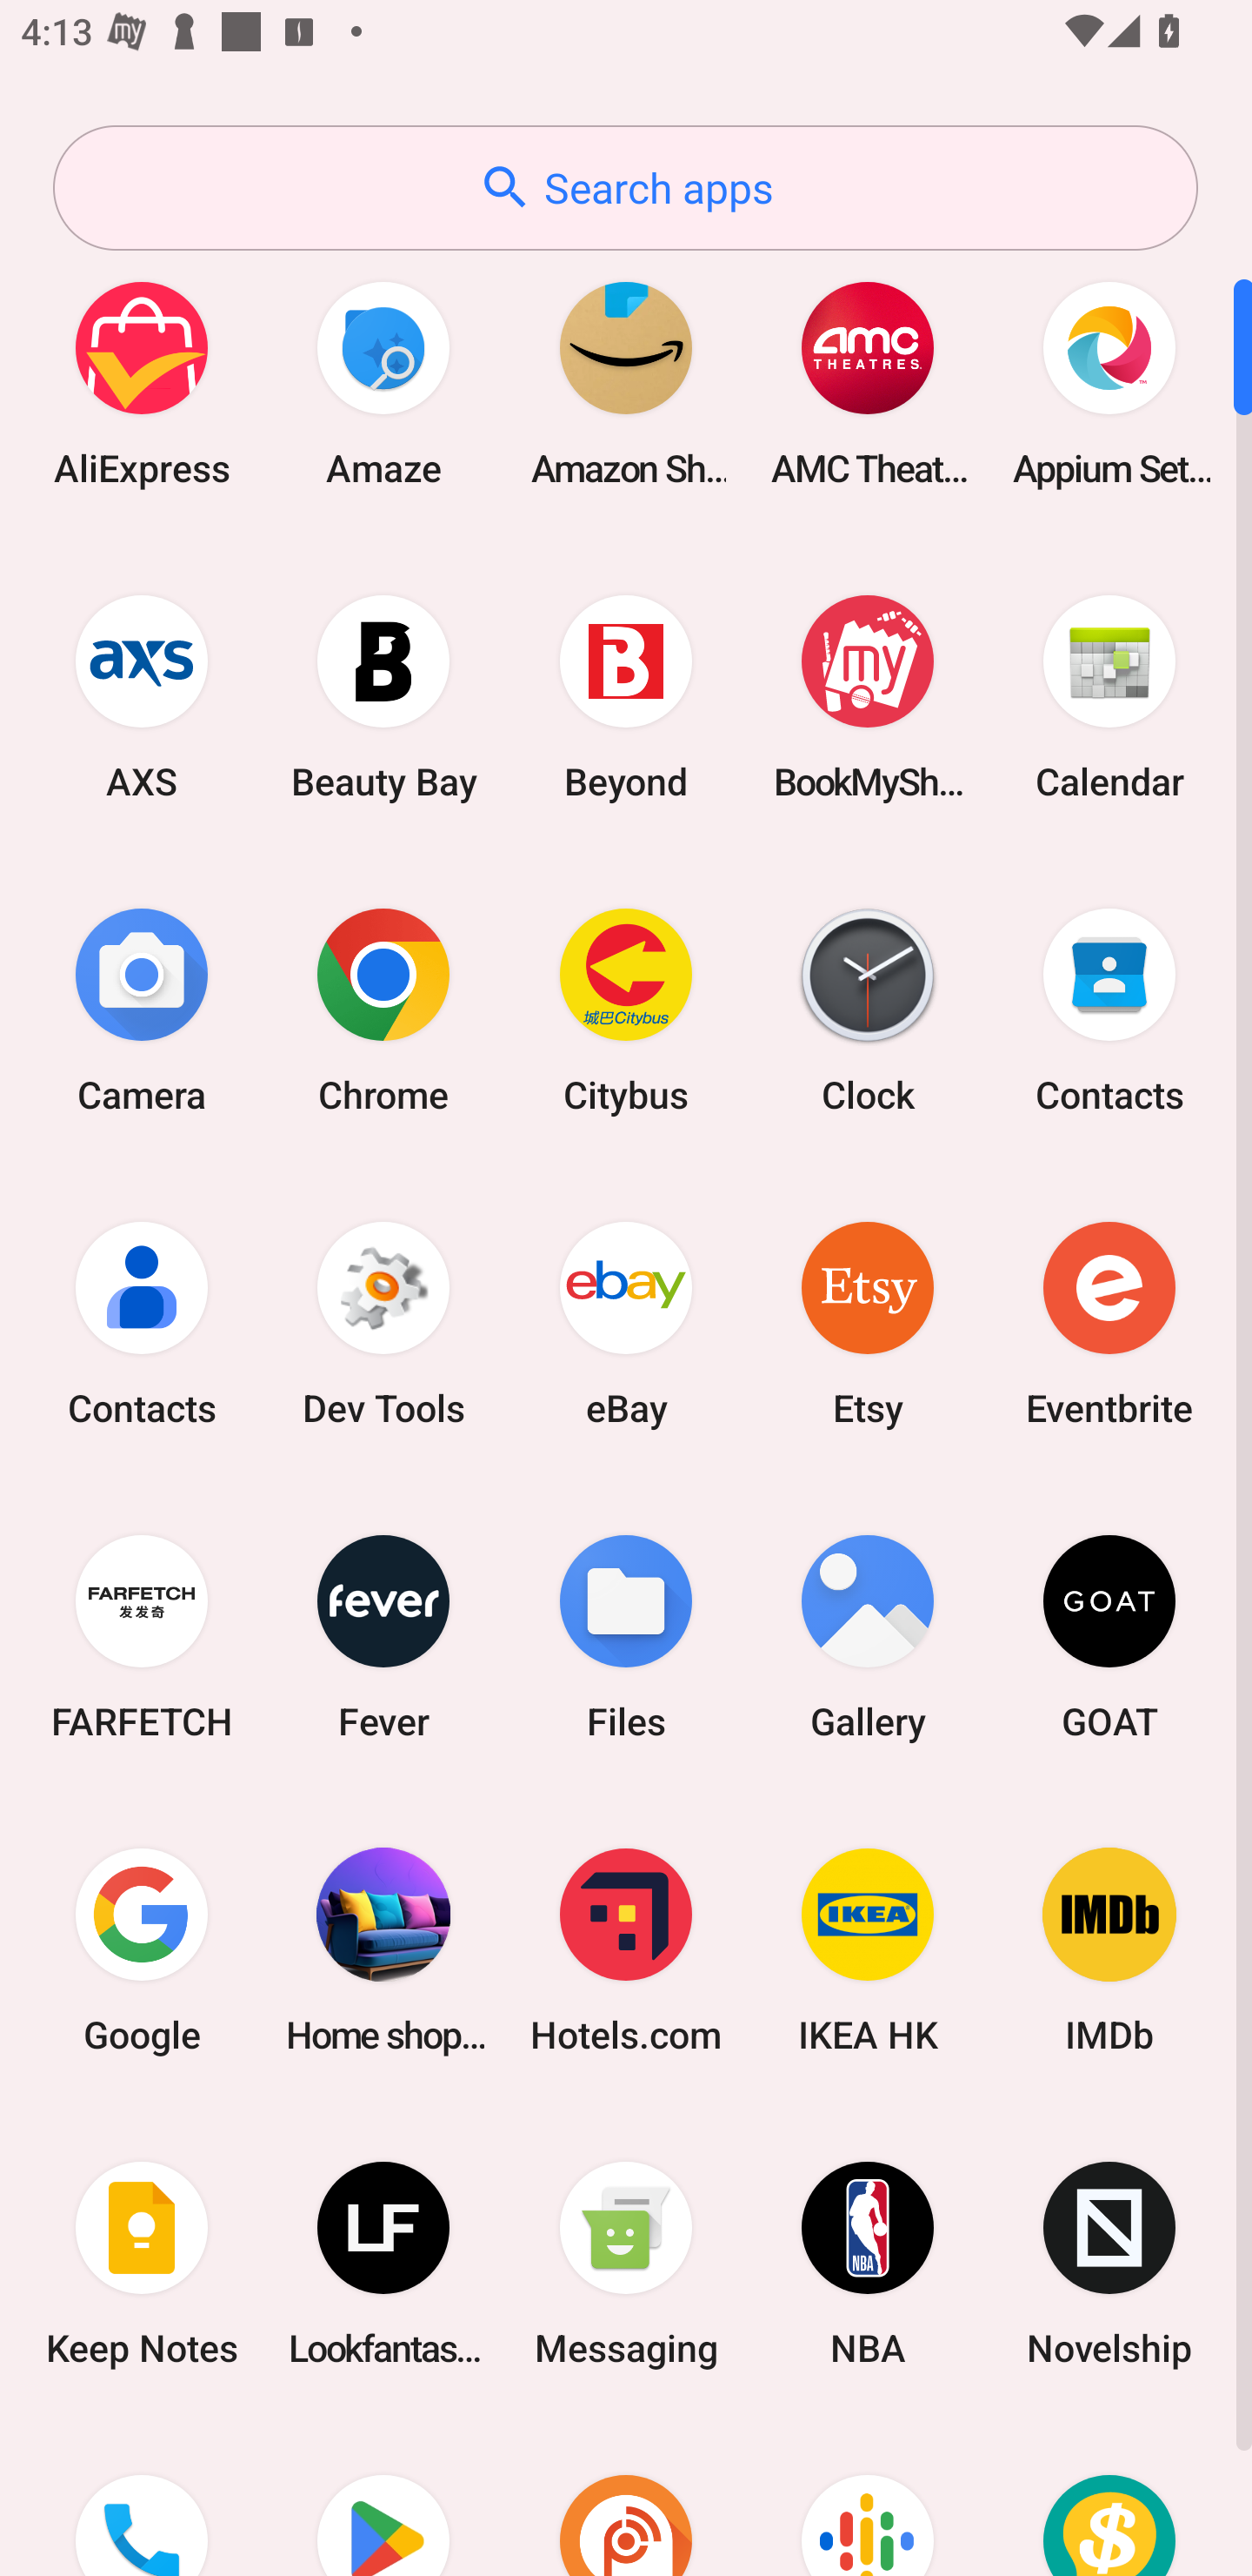 The image size is (1252, 2576). I want to click on Price, so click(1109, 2499).